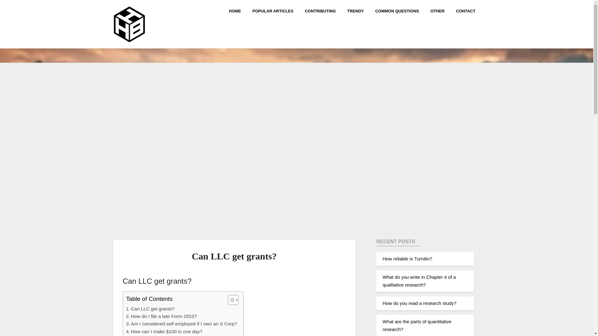 This screenshot has width=598, height=336. I want to click on How do you read a research study?, so click(419, 303).